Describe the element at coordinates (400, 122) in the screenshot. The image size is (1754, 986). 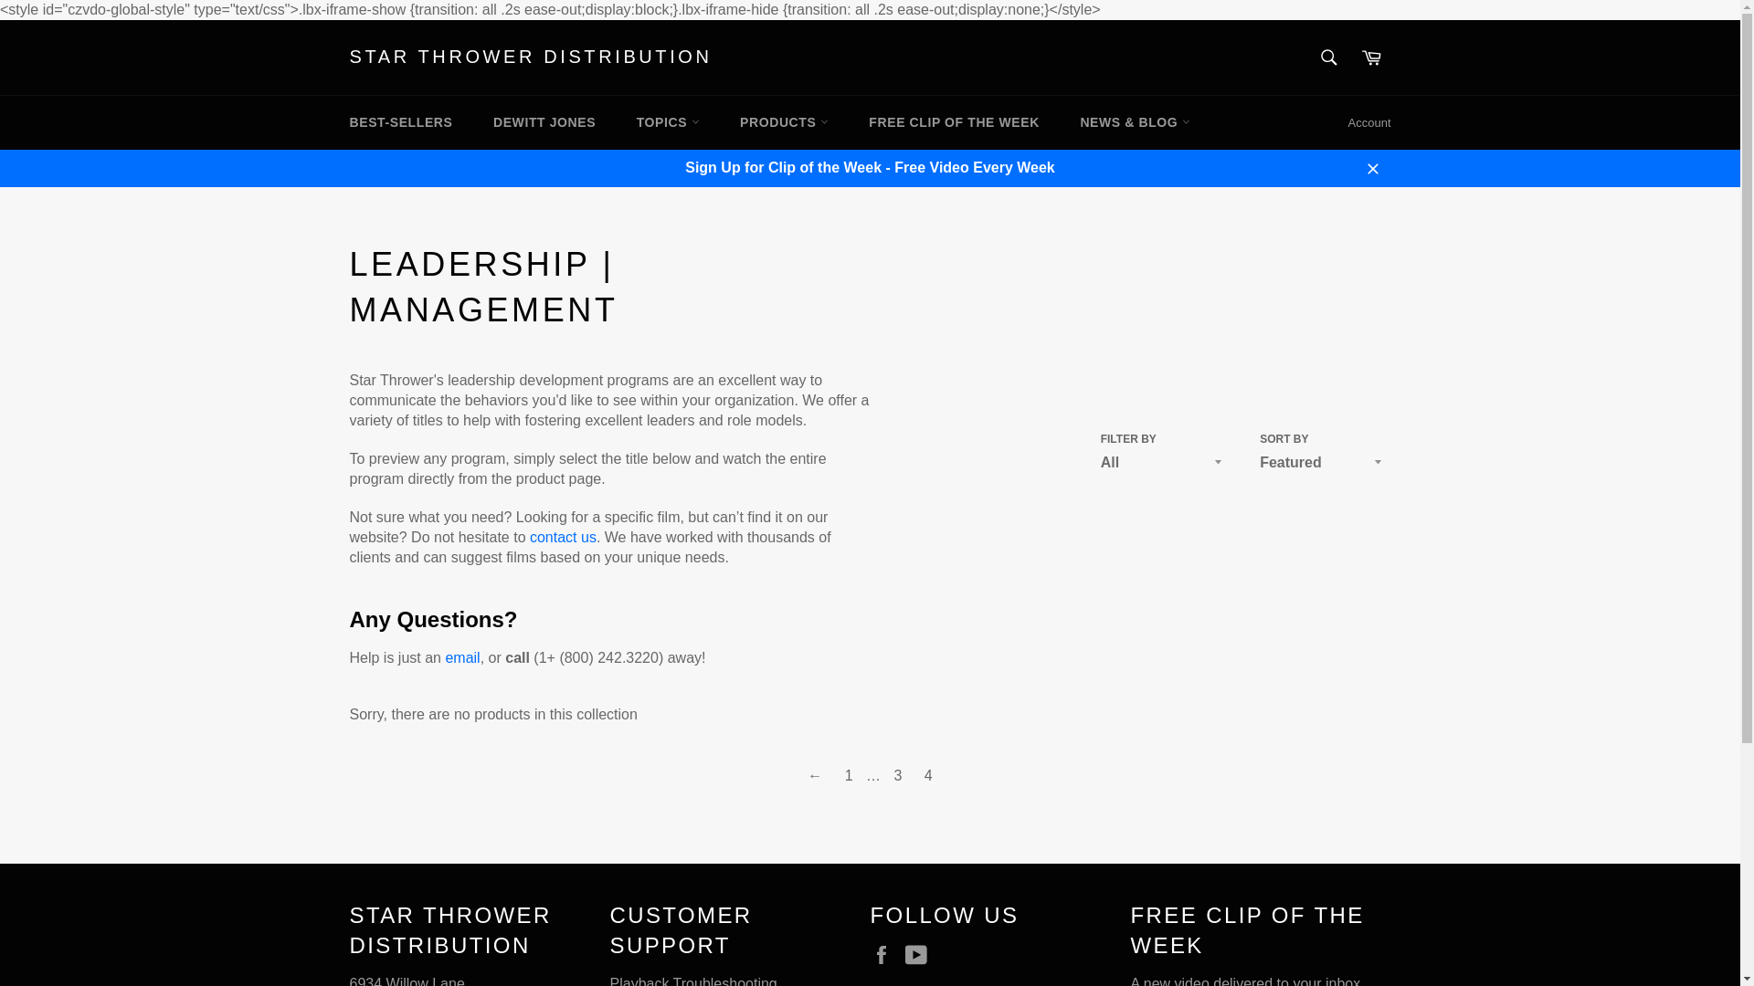
I see `BEST-SELLERS` at that location.